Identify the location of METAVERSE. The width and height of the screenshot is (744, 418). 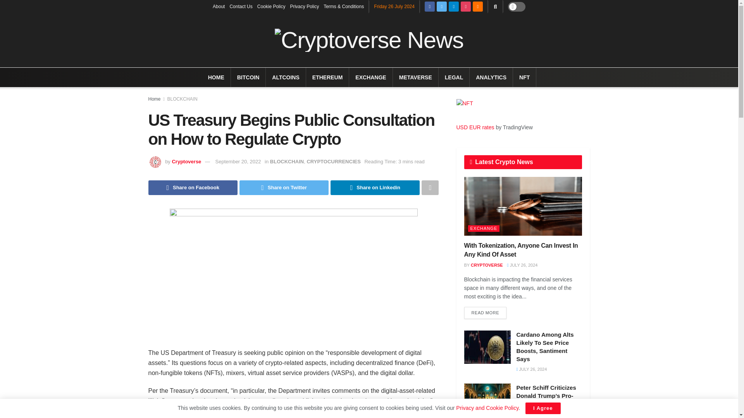
(415, 77).